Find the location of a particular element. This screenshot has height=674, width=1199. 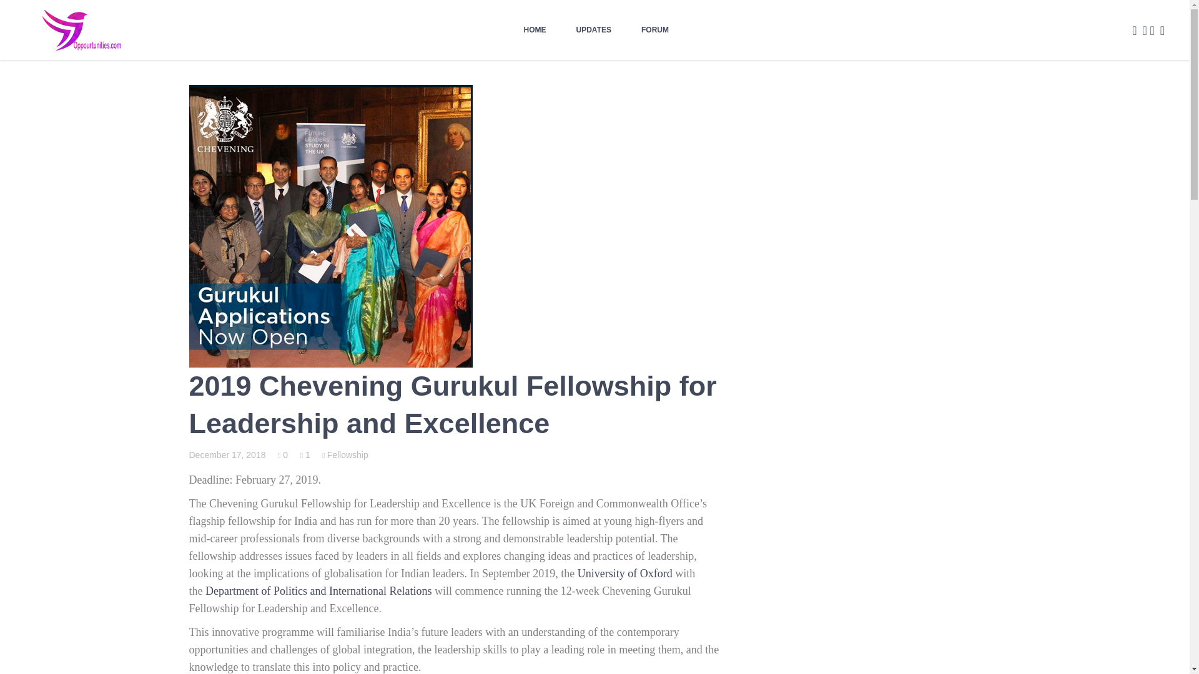

December 17, 2018 is located at coordinates (226, 454).